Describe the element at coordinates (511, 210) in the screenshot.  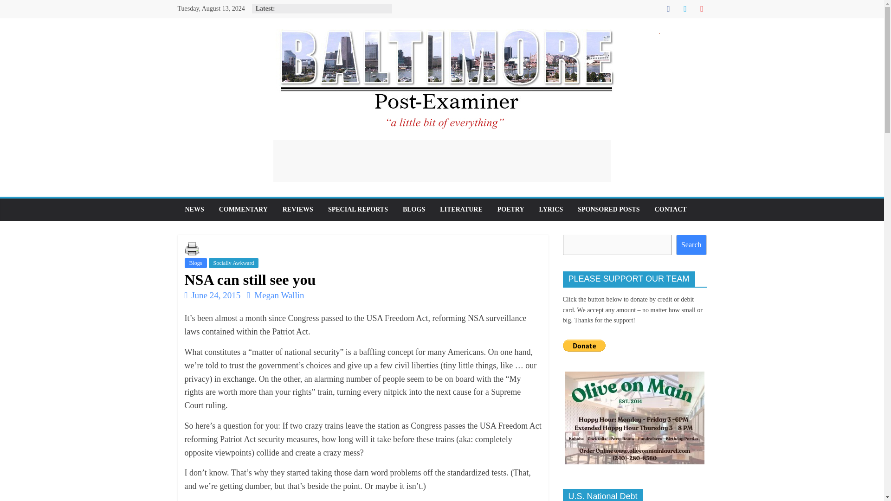
I see `POETRY` at that location.